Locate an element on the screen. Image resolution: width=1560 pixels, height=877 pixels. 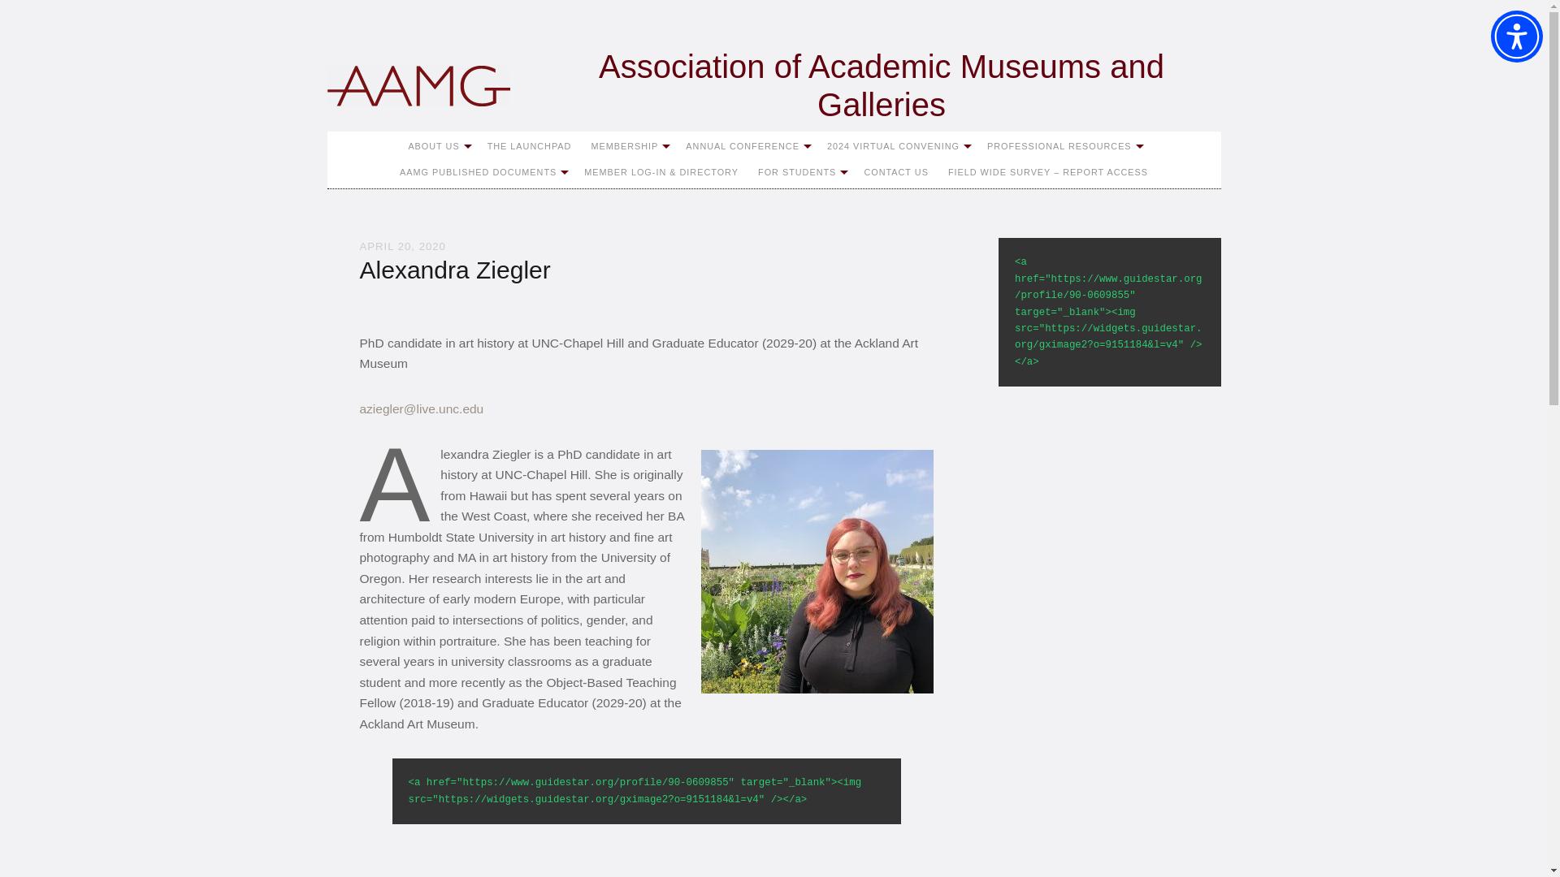
Home is located at coordinates (773, 86).